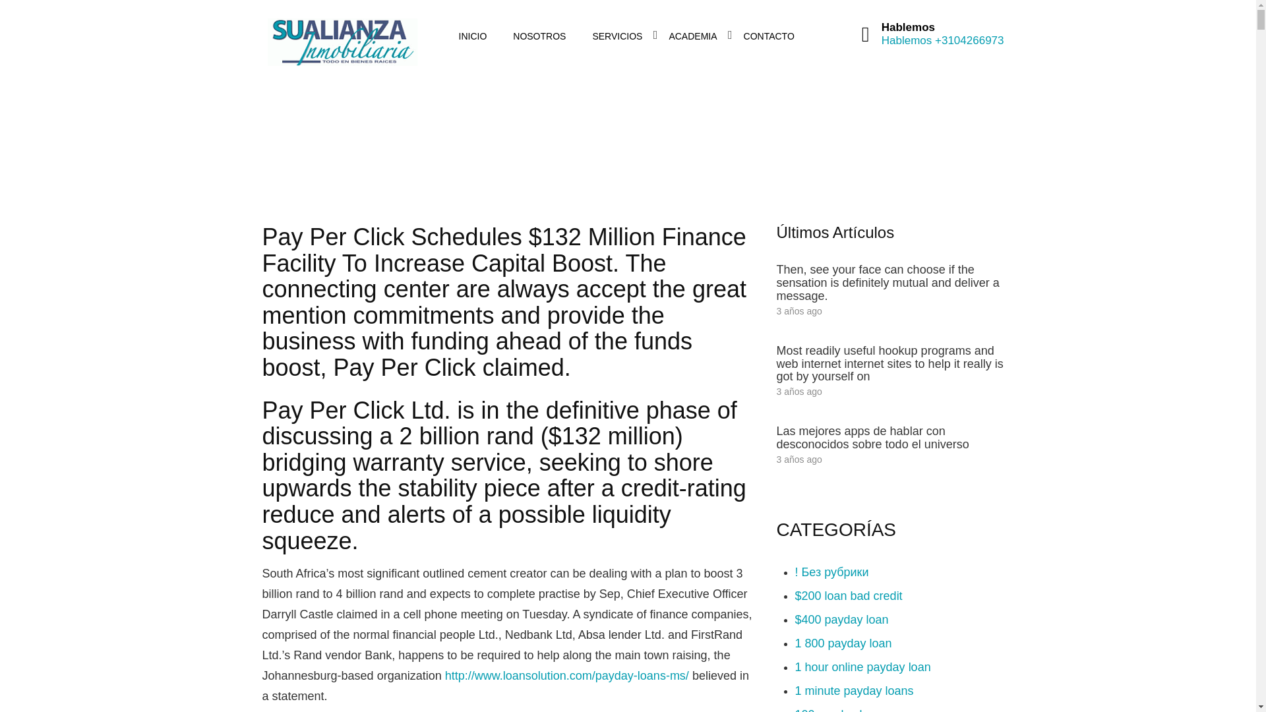 The height and width of the screenshot is (712, 1266). Describe the element at coordinates (617, 37) in the screenshot. I see `SERVICIOS` at that location.